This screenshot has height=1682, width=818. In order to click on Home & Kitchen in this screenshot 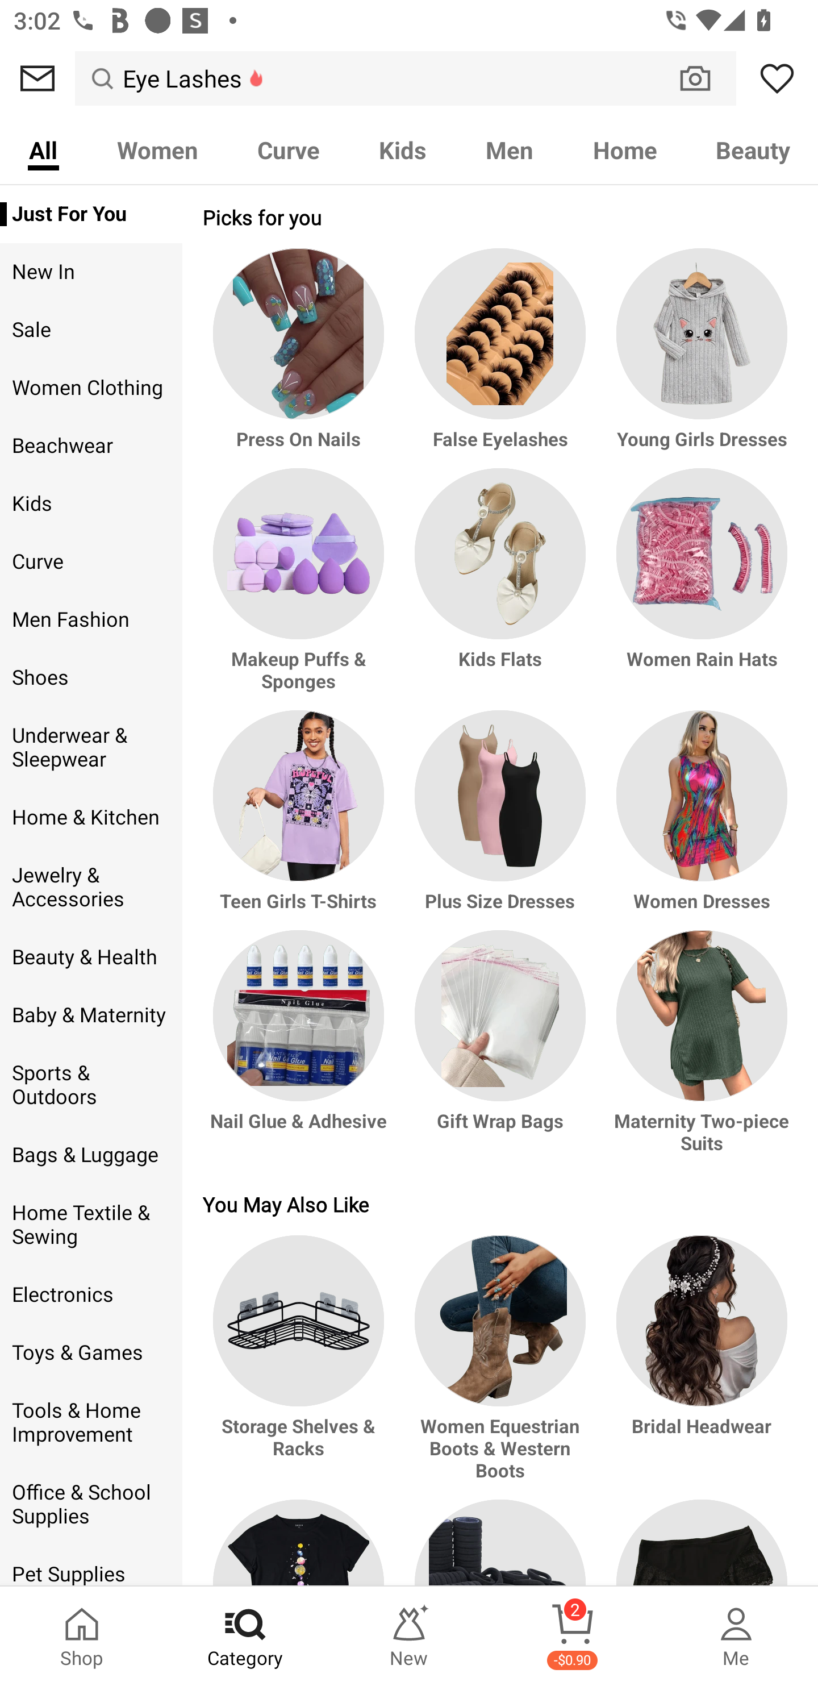, I will do `click(91, 817)`.